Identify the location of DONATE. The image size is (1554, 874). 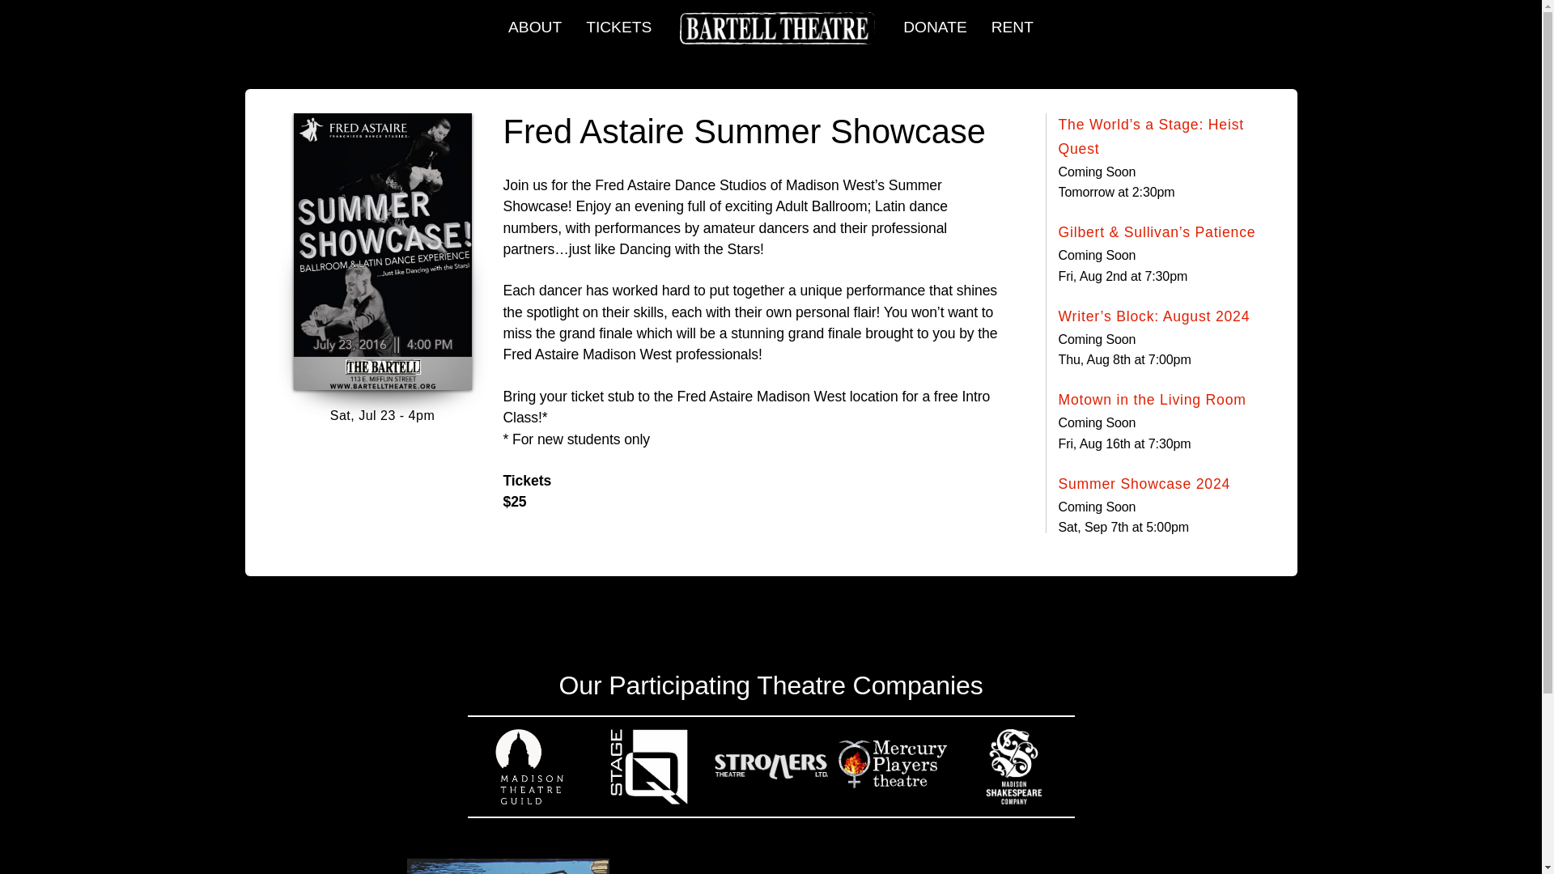
(934, 19).